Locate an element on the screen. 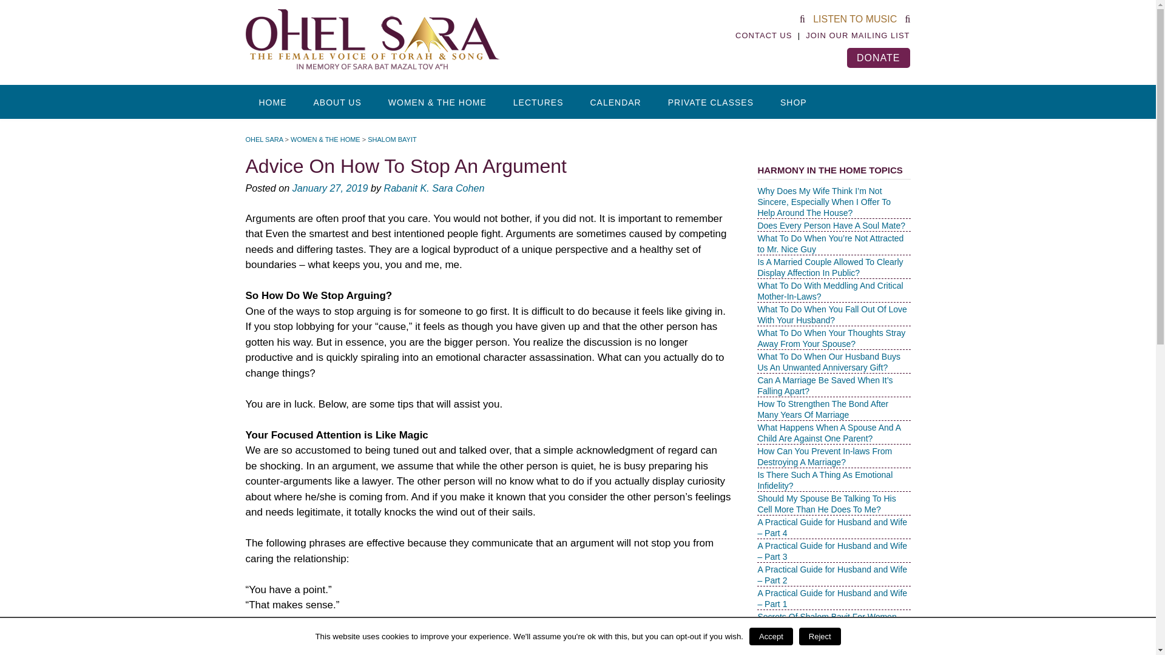     LISTEN TO MUSIC    is located at coordinates (855, 18).